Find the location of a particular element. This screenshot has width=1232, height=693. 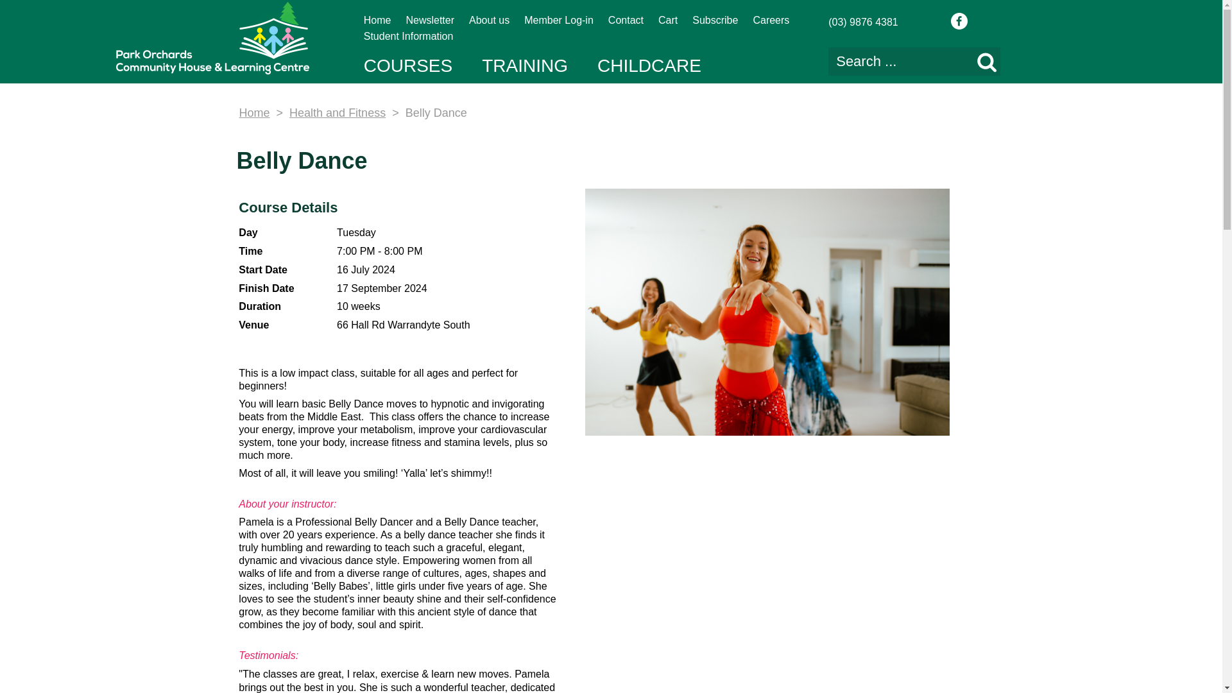

Careers is located at coordinates (771, 19).